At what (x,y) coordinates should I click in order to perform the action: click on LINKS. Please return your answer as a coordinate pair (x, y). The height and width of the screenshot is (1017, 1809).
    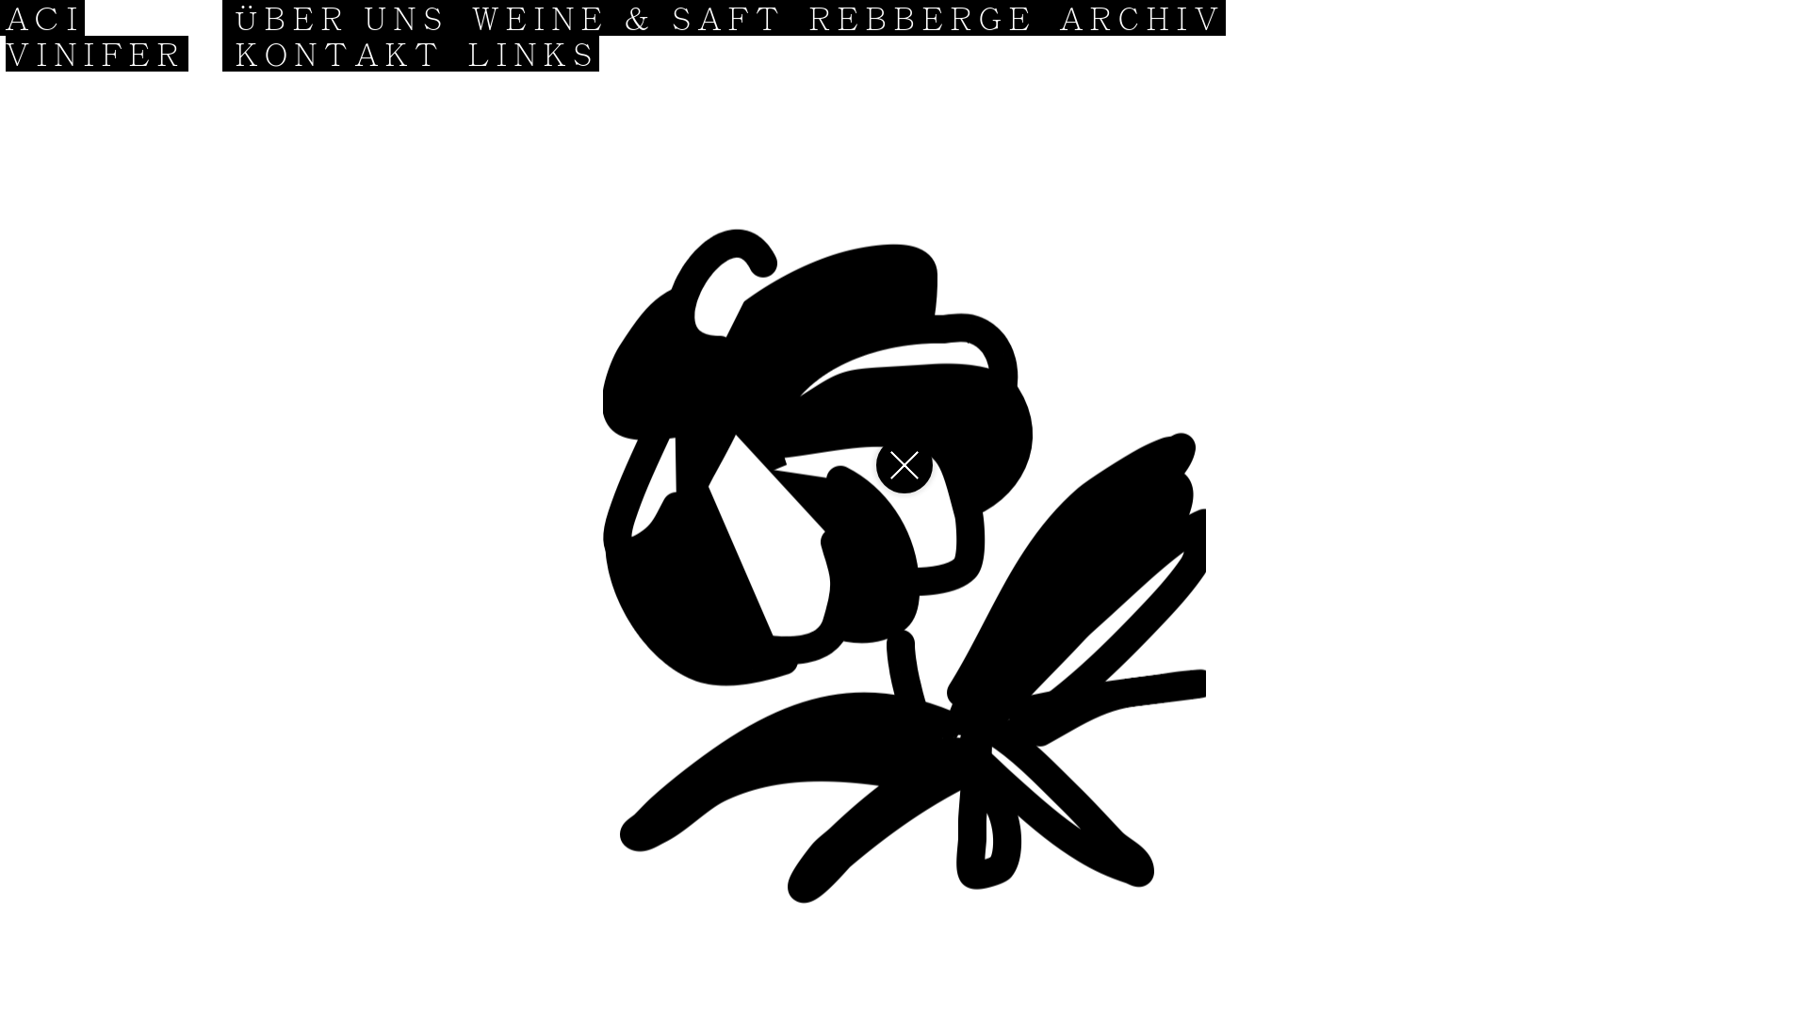
    Looking at the image, I should click on (533, 54).